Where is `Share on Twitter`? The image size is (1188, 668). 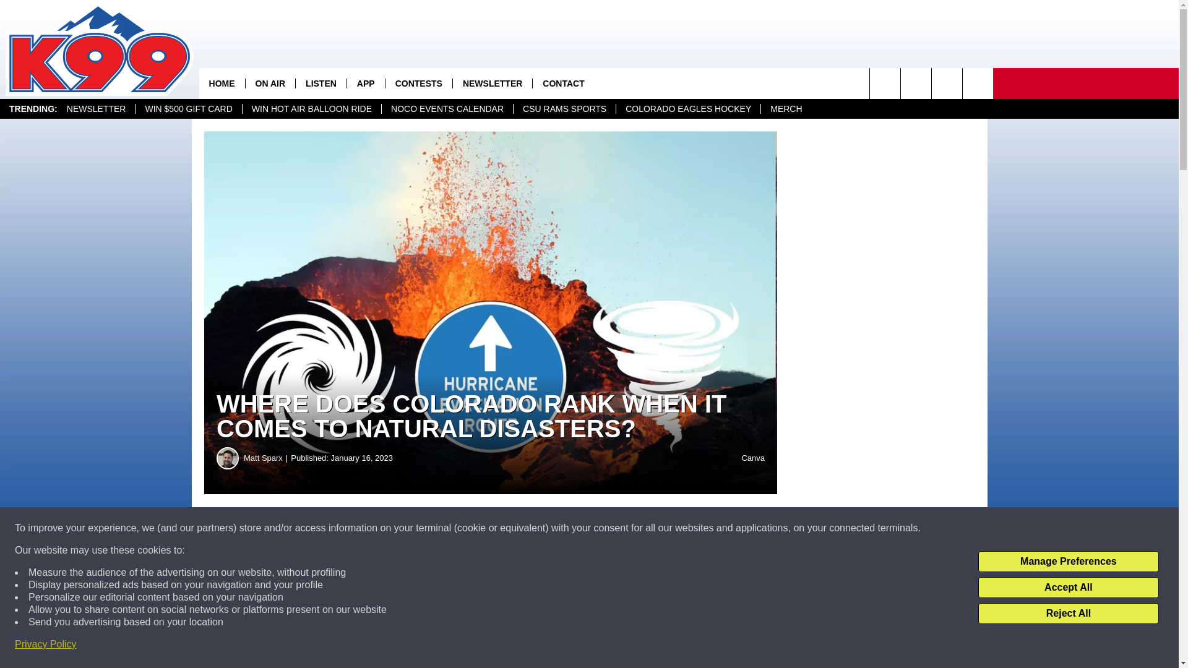
Share on Twitter is located at coordinates (605, 528).